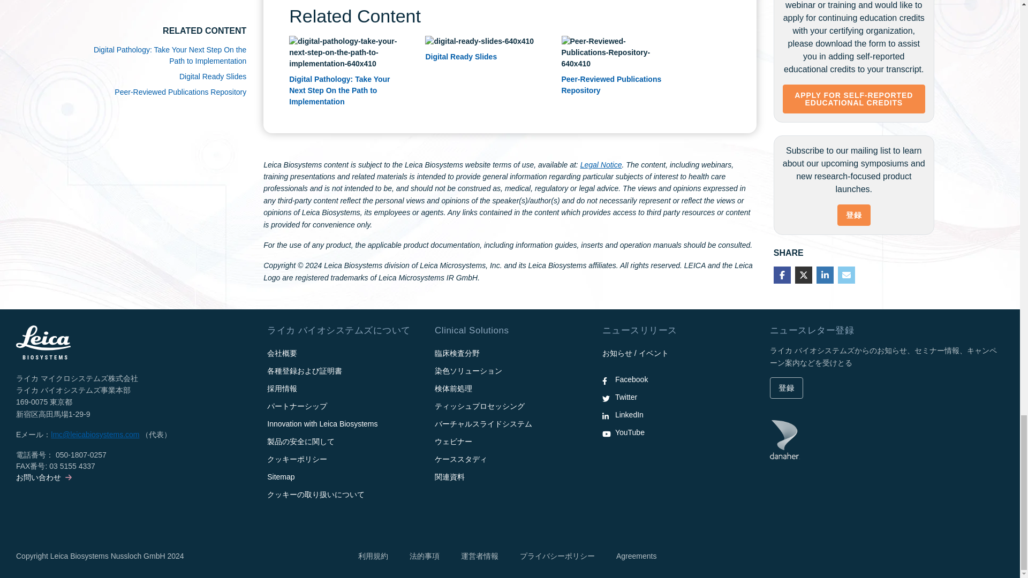 The width and height of the screenshot is (1028, 578). I want to click on Peer-Reviewed-Publications-Repository-640x410, so click(616, 52).